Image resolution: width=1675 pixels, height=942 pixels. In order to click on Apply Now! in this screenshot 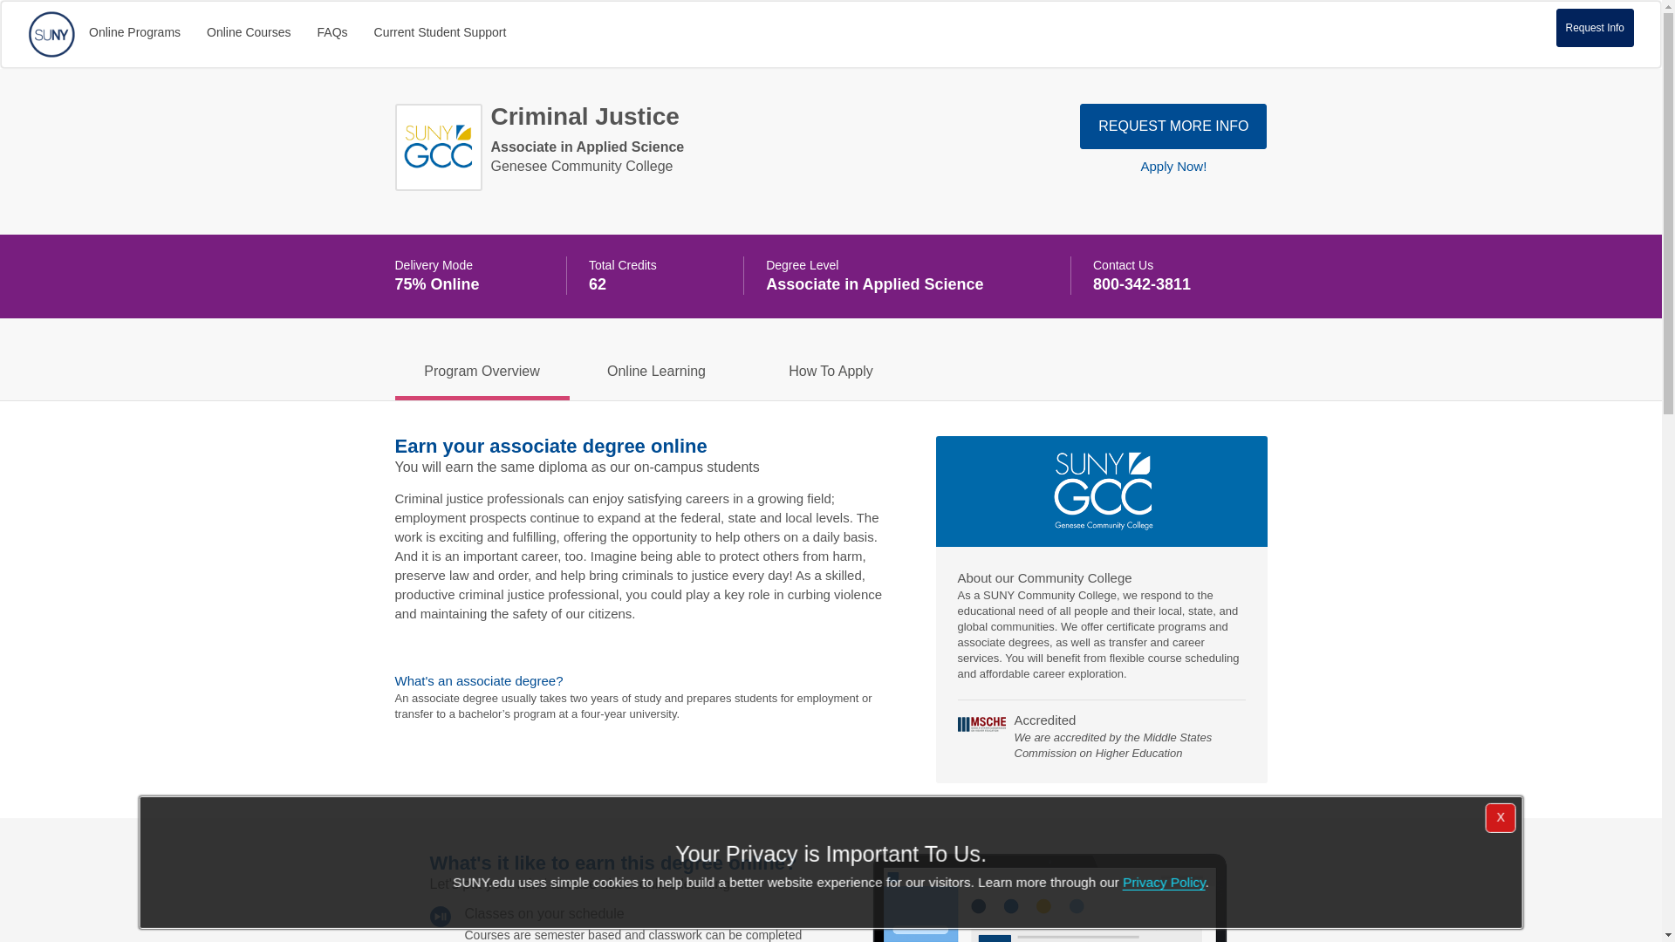, I will do `click(1173, 166)`.